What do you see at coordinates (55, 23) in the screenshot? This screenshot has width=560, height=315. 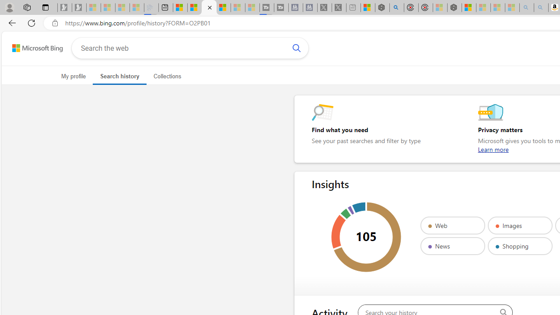 I see `View site information` at bounding box center [55, 23].